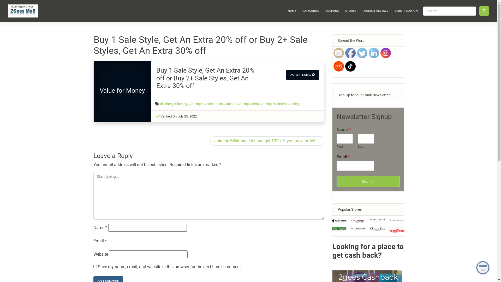  Describe the element at coordinates (287, 104) in the screenshot. I see `Women's Clothing` at that location.